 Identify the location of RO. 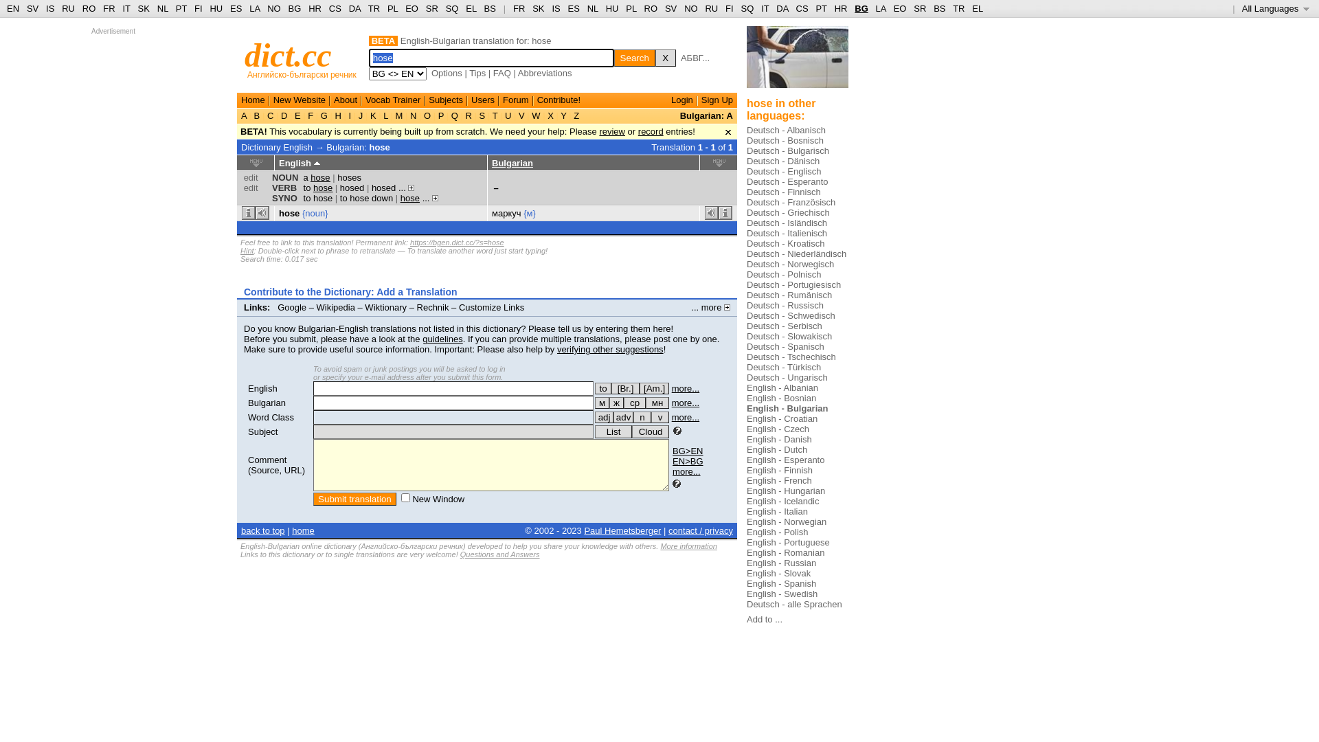
(651, 8).